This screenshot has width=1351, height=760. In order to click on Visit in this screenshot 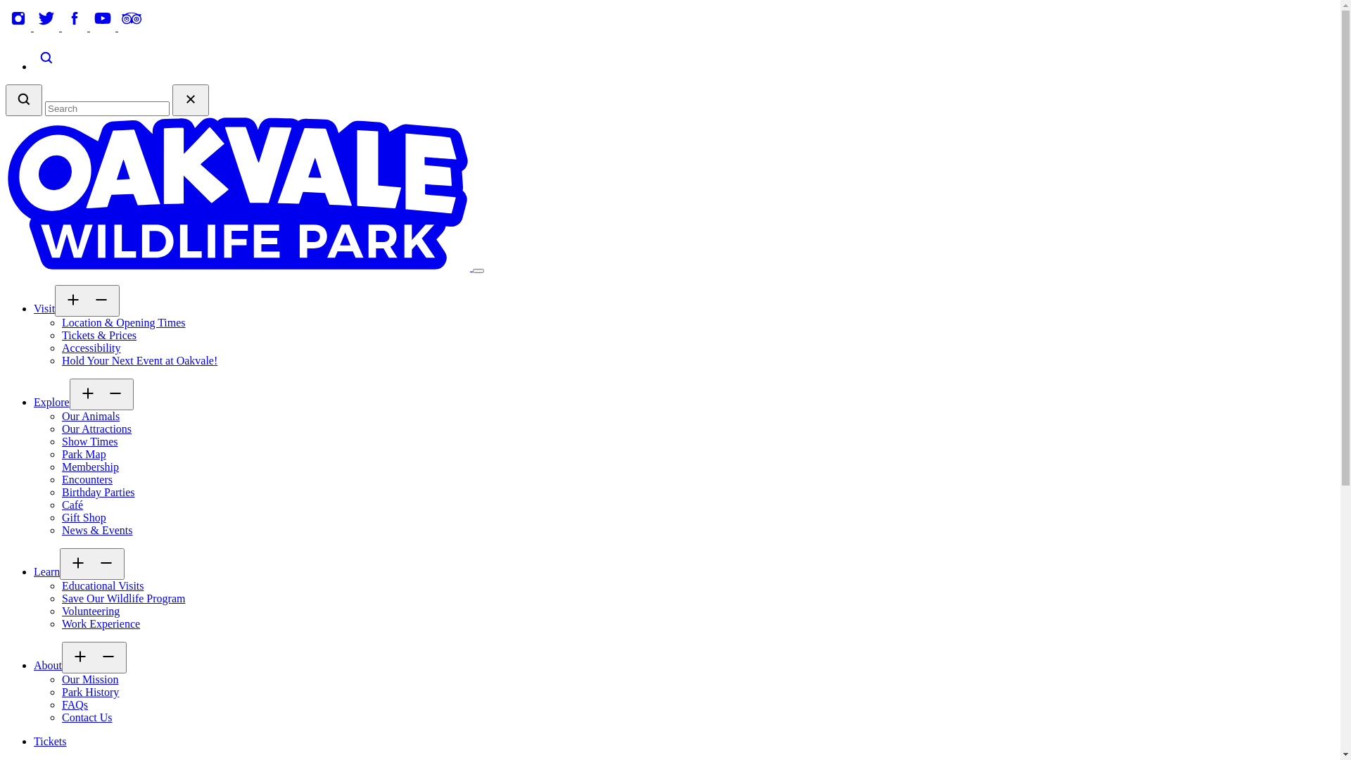, I will do `click(44, 308)`.